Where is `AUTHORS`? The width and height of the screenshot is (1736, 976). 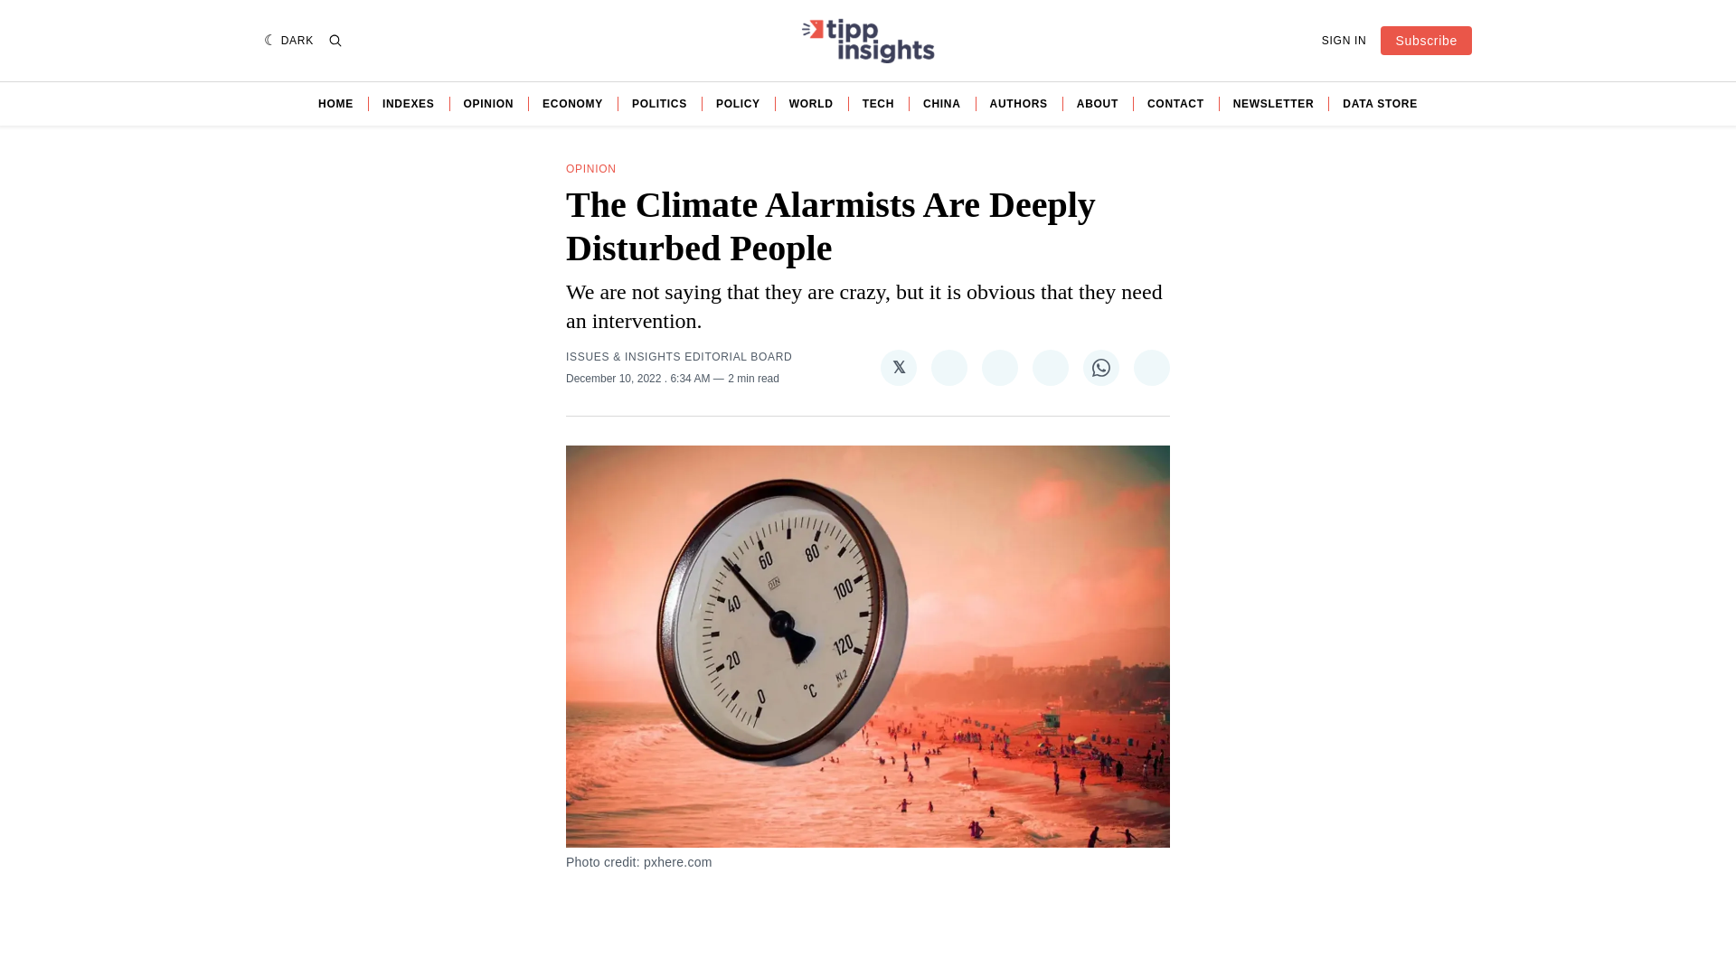
AUTHORS is located at coordinates (1018, 103).